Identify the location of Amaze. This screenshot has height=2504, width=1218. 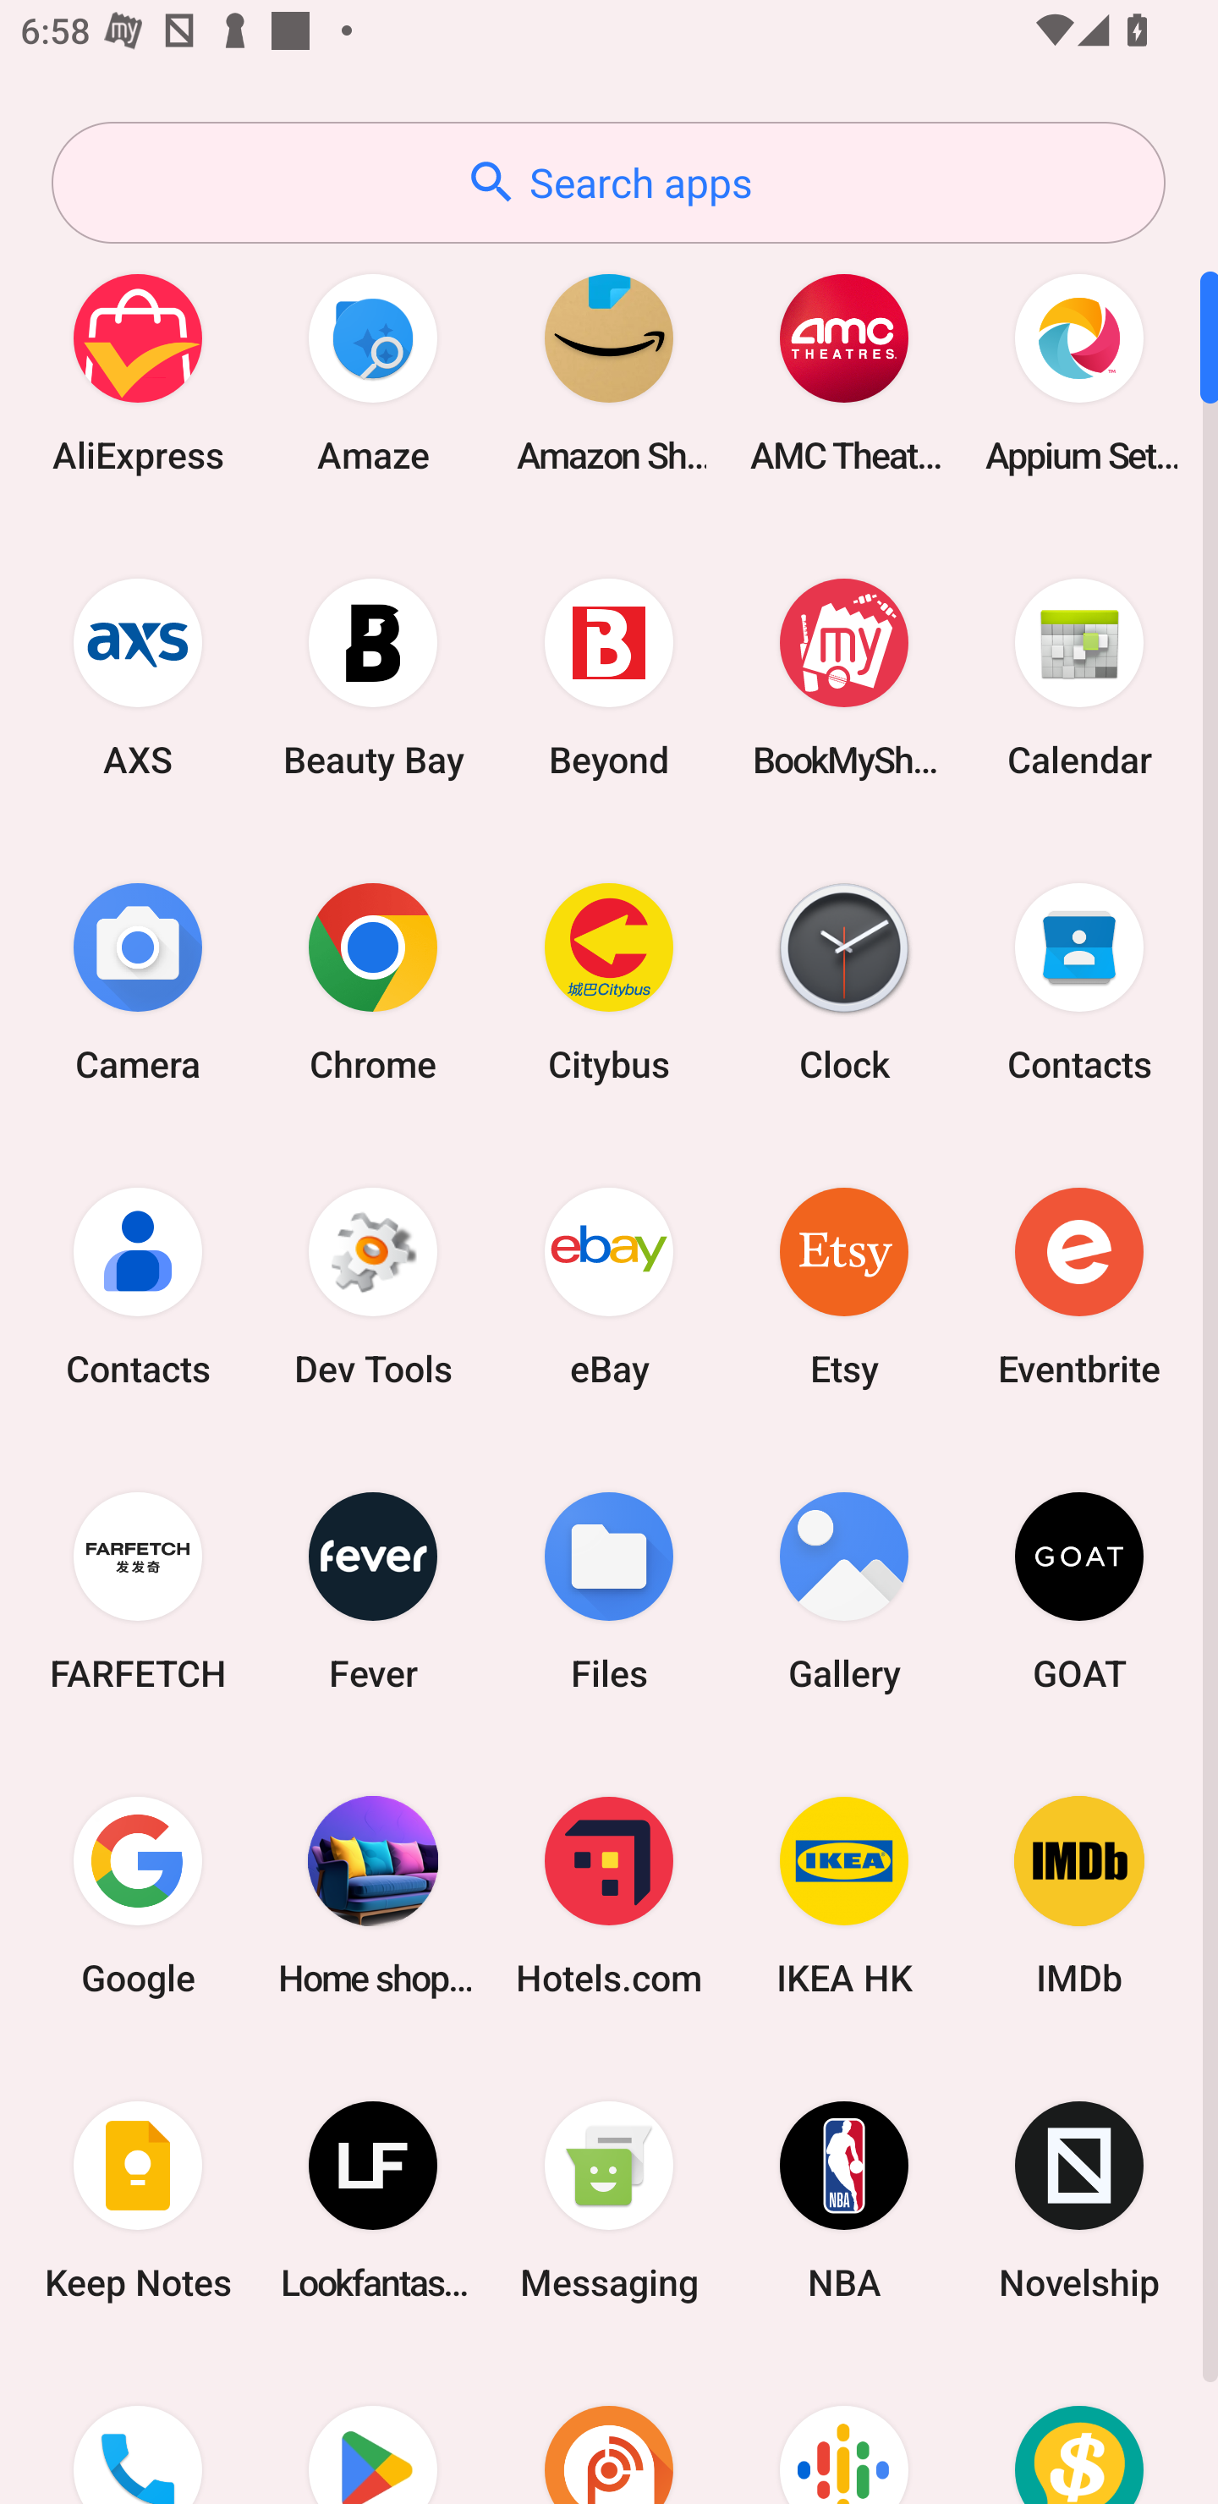
(373, 372).